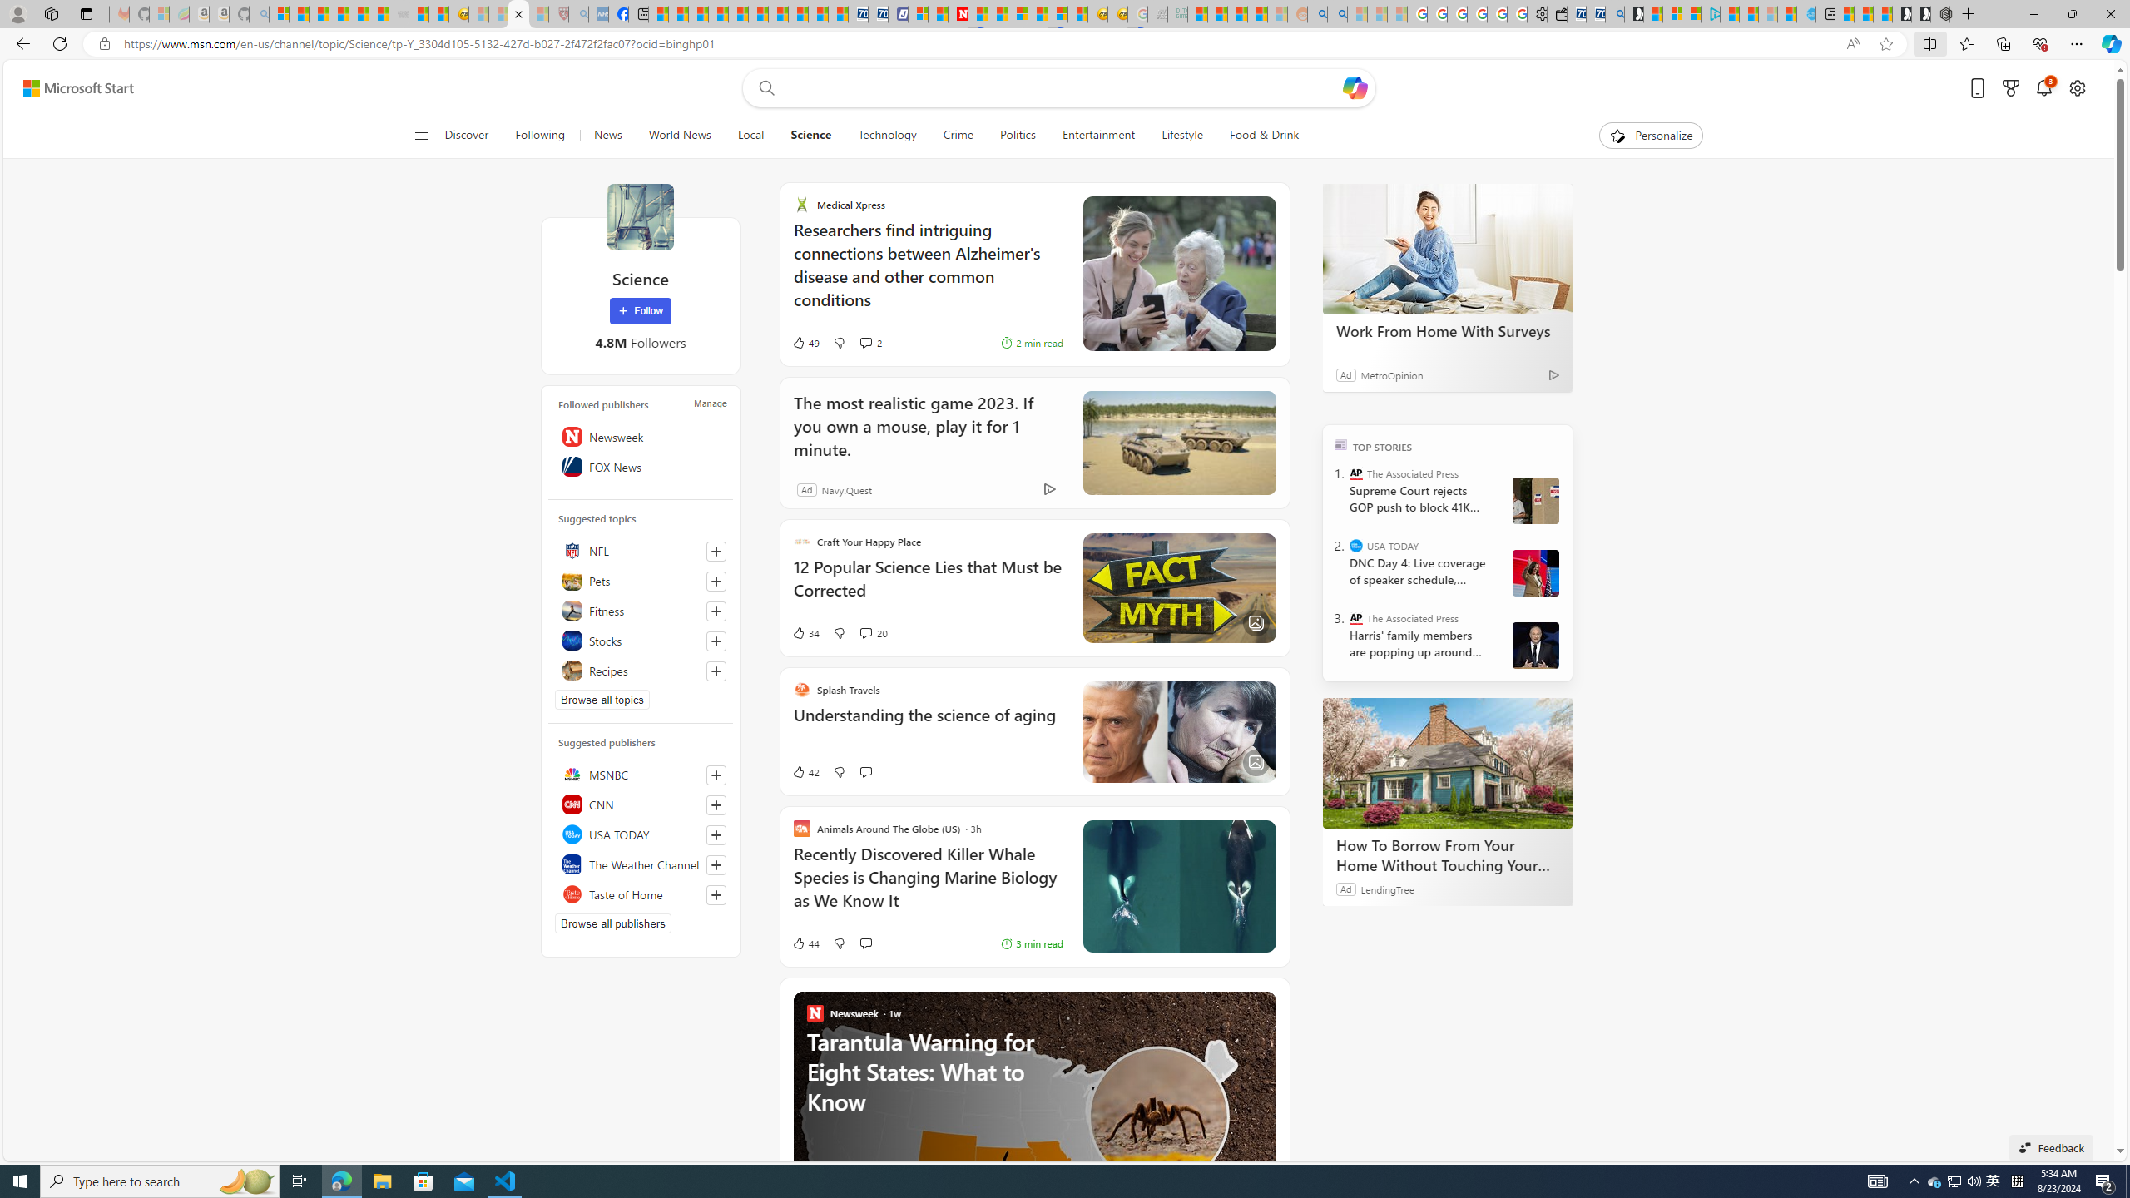 This screenshot has width=2130, height=1198. What do you see at coordinates (1614, 14) in the screenshot?
I see `Bing Real Estate - Home sales and rental listings` at bounding box center [1614, 14].